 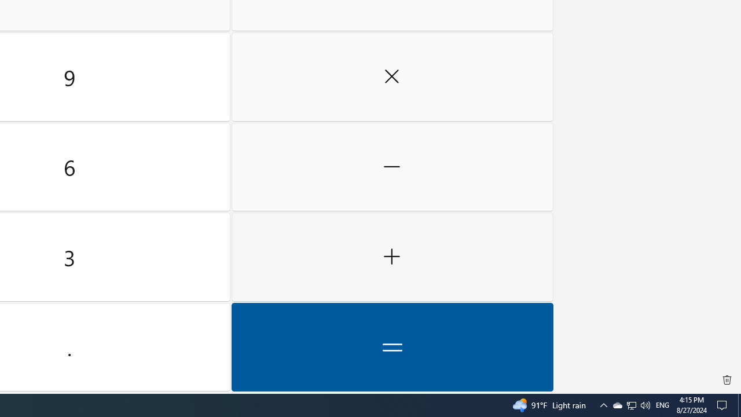 I want to click on Notification Chevron, so click(x=632, y=405).